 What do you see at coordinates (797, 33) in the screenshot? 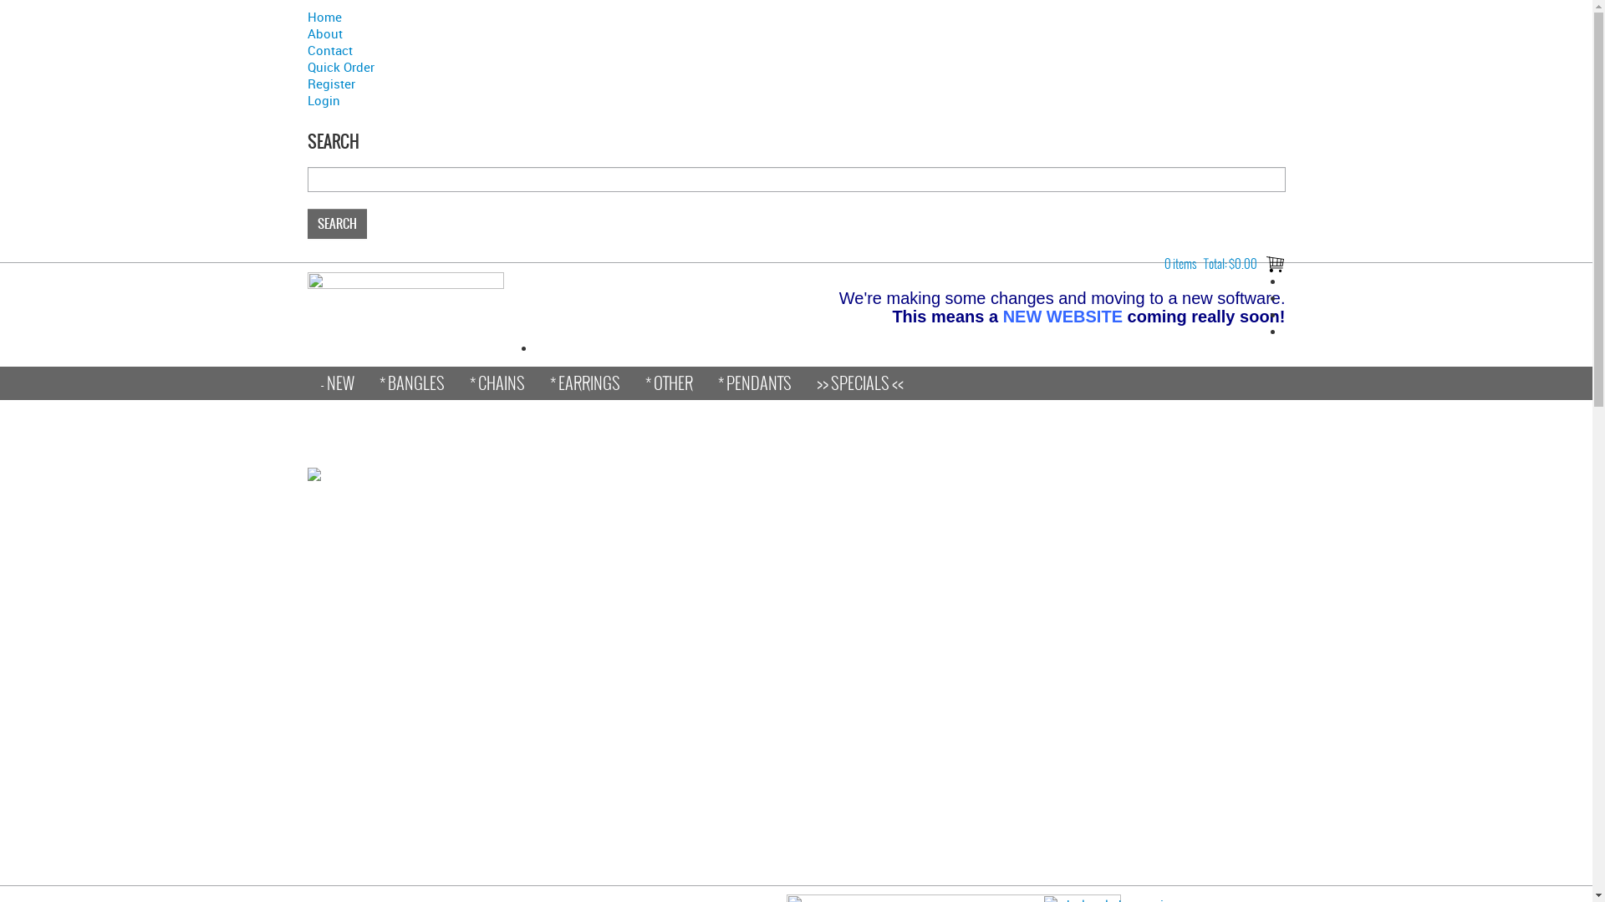
I see `About` at bounding box center [797, 33].